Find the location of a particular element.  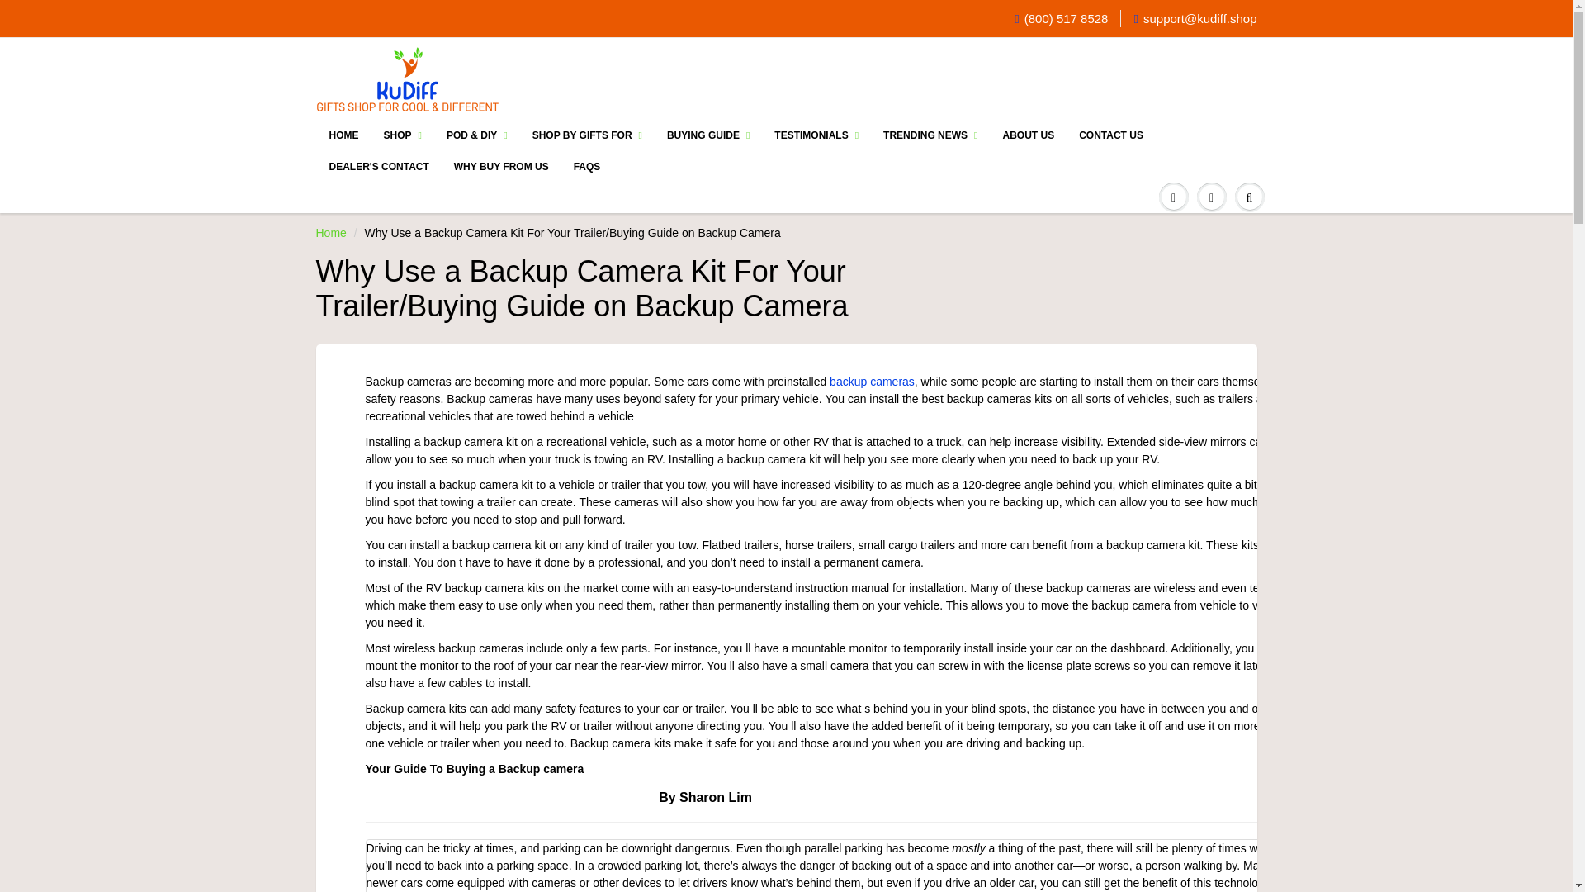

Home is located at coordinates (330, 233).